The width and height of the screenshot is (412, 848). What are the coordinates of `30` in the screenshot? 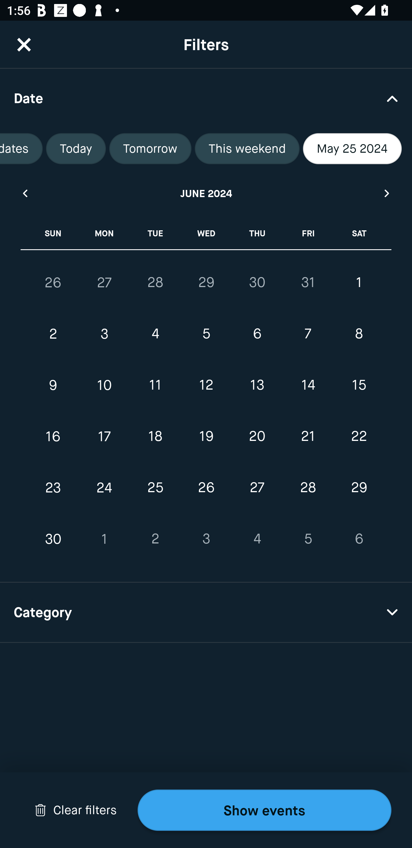 It's located at (257, 282).